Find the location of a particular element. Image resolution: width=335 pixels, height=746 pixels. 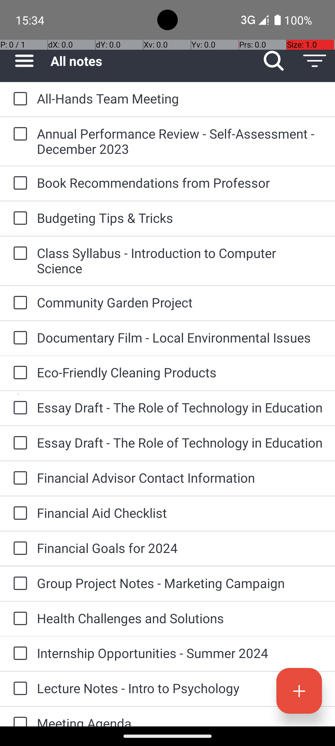

Budgeting Tips & Tricks is located at coordinates (180, 218).